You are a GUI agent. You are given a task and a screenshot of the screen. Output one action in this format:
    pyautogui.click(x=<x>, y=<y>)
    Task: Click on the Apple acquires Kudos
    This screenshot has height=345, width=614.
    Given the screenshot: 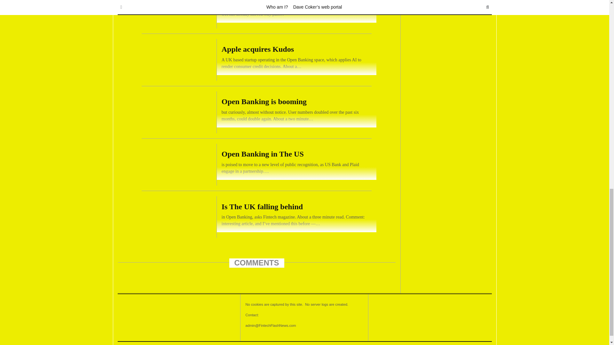 What is the action you would take?
    pyautogui.click(x=256, y=59)
    